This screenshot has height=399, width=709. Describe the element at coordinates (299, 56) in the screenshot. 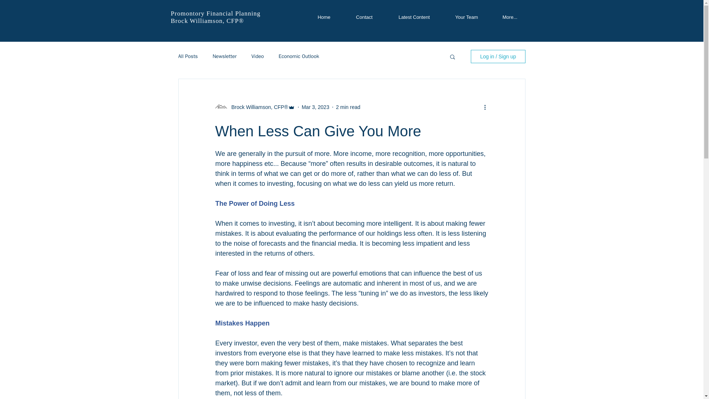

I see `Economic Outlook` at that location.